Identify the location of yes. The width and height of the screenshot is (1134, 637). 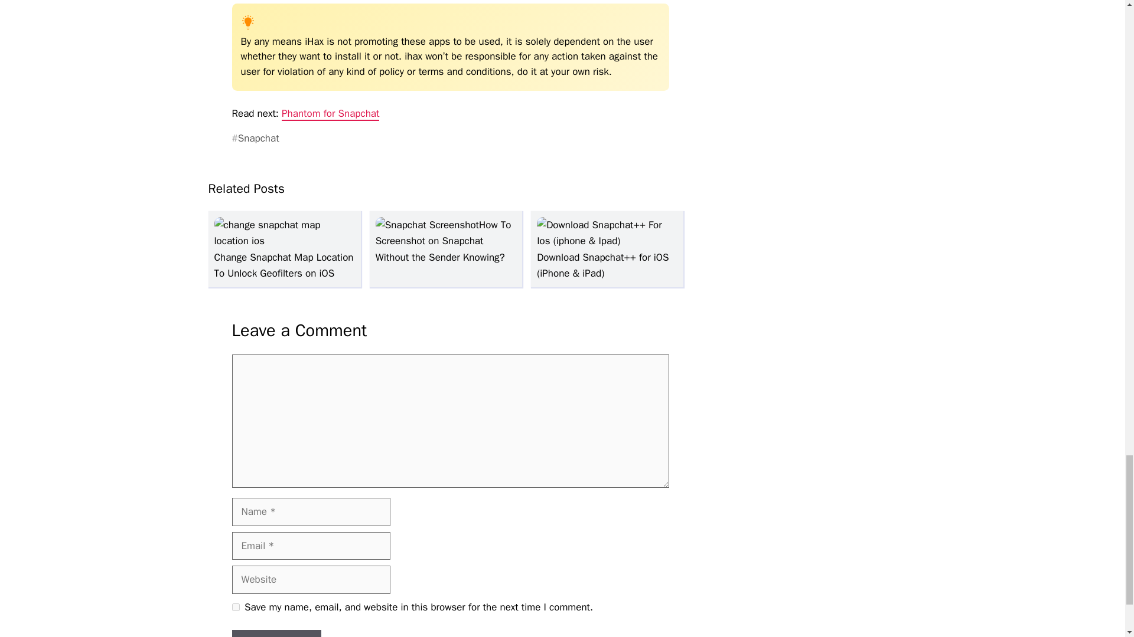
(235, 606).